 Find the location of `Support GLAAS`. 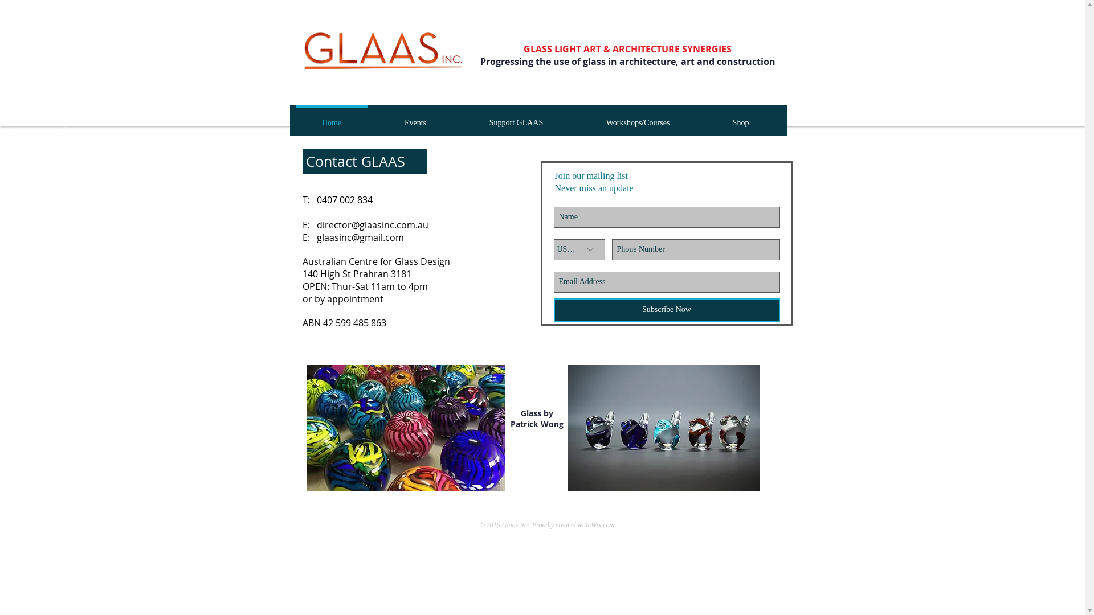

Support GLAAS is located at coordinates (516, 117).